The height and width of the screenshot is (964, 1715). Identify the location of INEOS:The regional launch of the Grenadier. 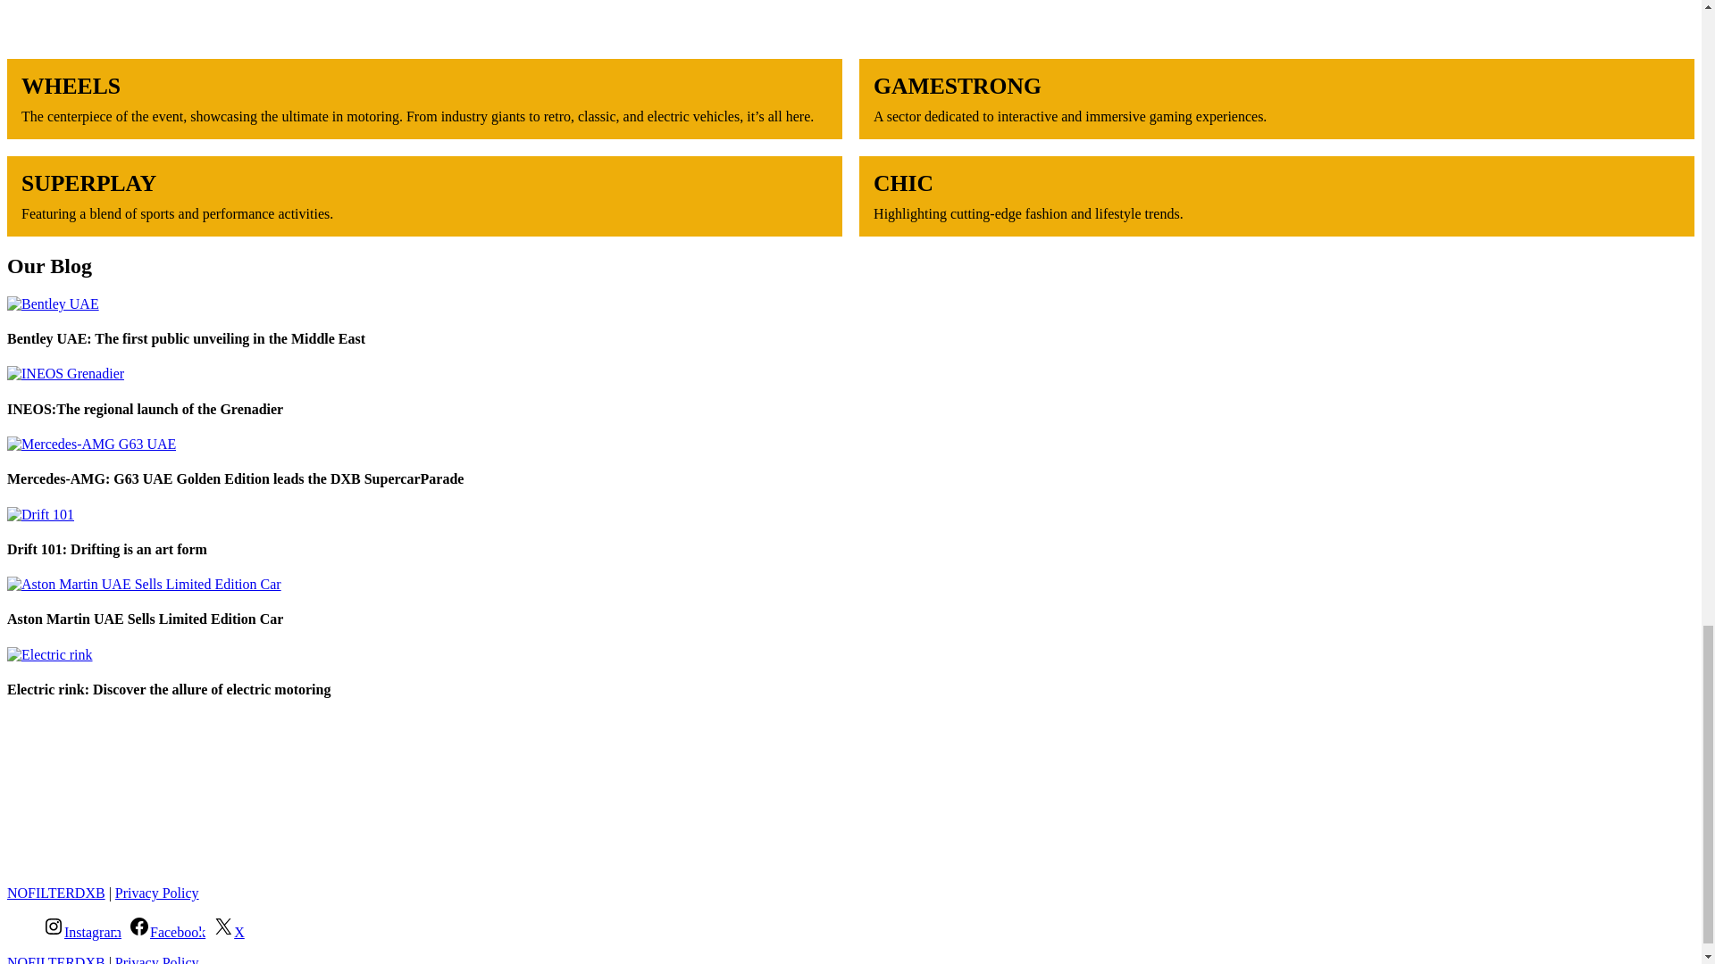
(145, 409).